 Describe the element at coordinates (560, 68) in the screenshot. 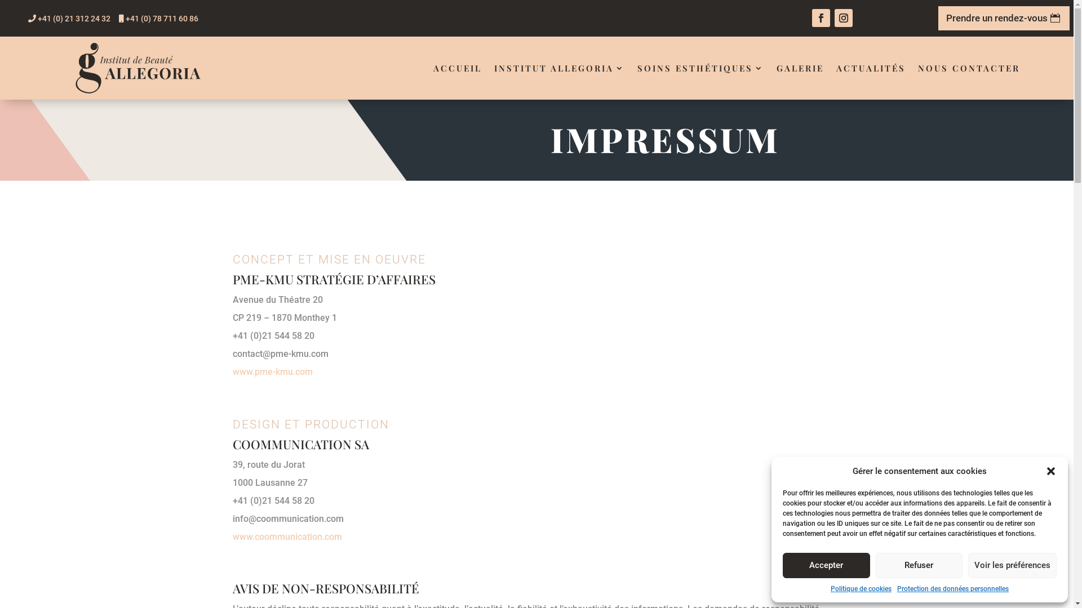

I see `INSTITUT ALLEGORIA` at that location.